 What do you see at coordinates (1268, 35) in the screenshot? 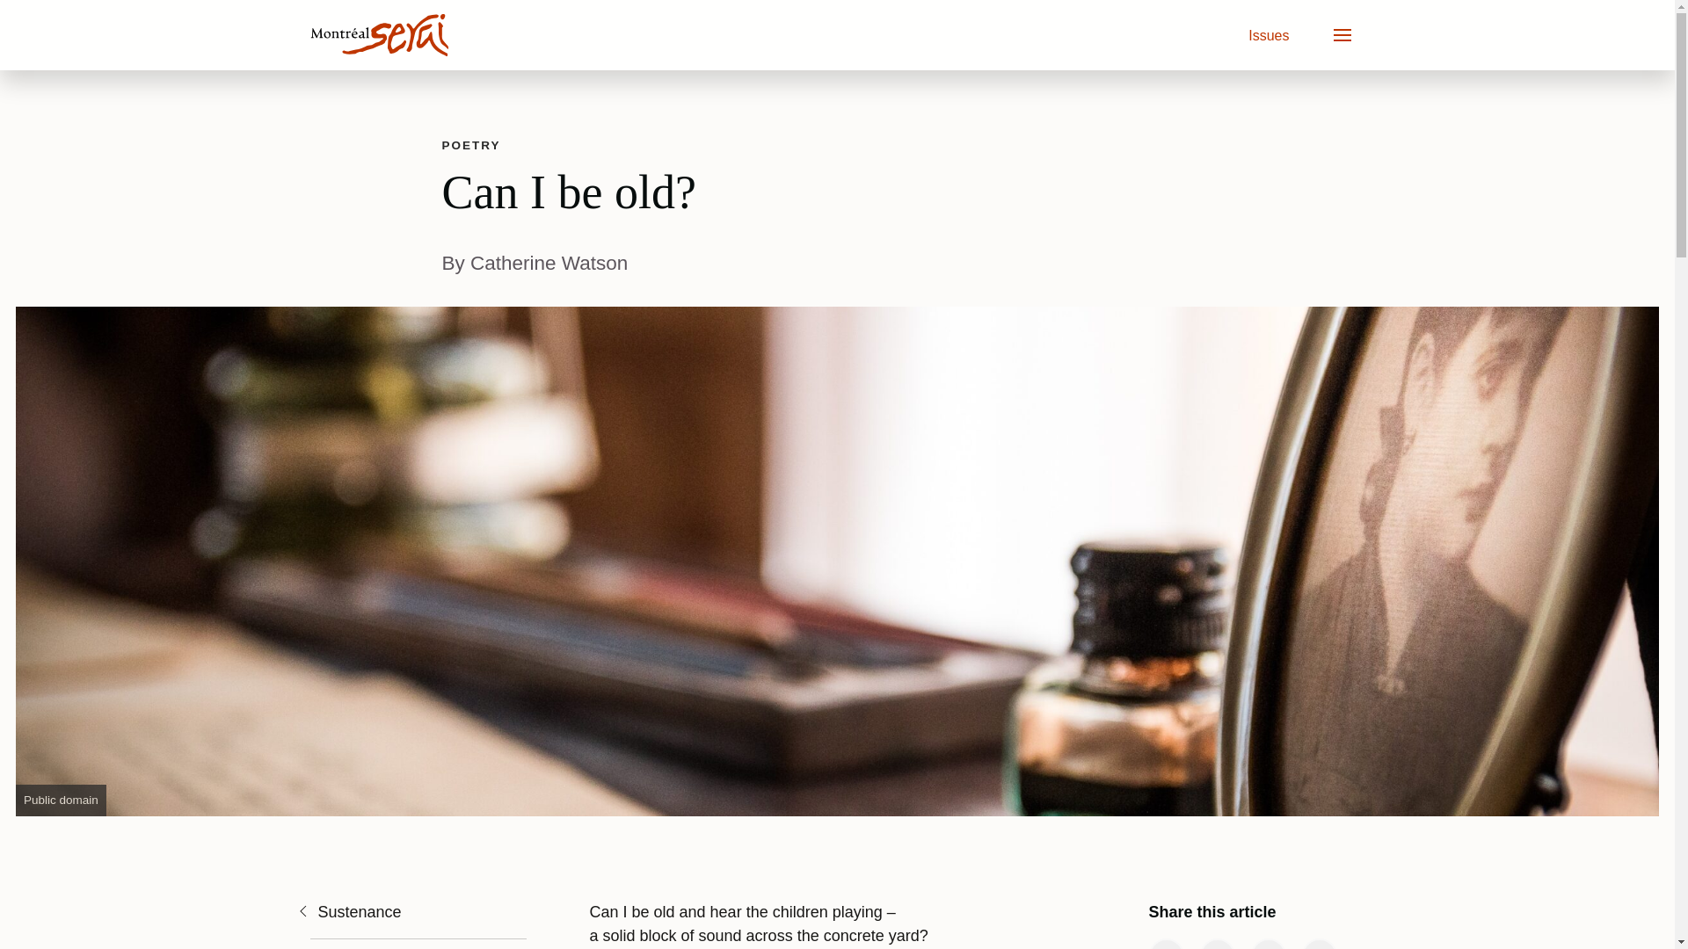
I see `Issues` at bounding box center [1268, 35].